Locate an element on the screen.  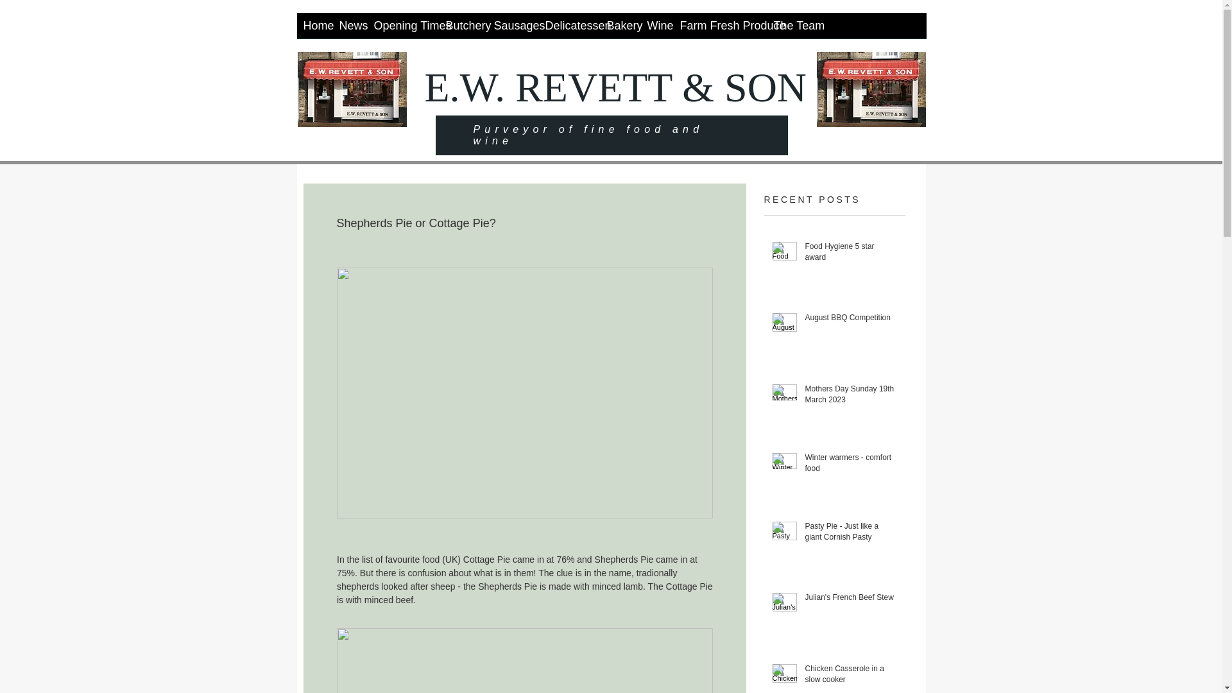
Home is located at coordinates (314, 30).